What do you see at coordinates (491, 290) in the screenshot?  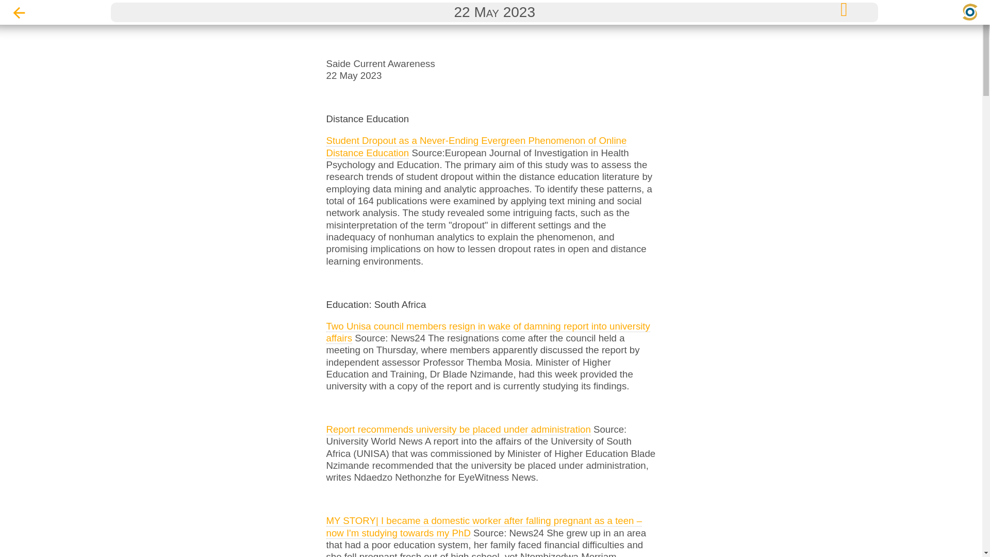 I see `22 January 2024` at bounding box center [491, 290].